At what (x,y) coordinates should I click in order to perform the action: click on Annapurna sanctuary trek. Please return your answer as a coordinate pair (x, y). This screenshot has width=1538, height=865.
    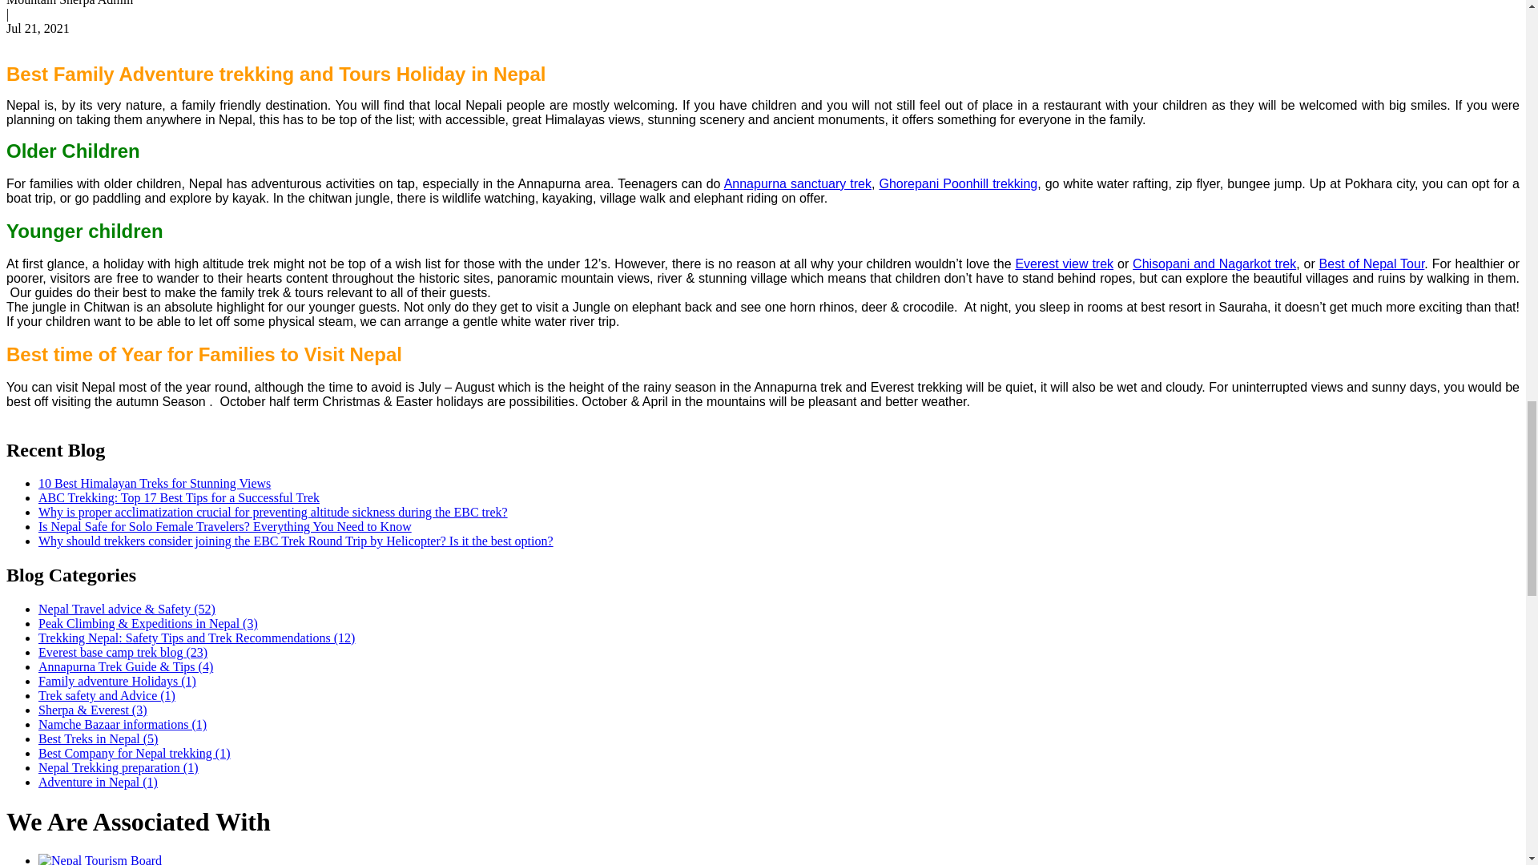
    Looking at the image, I should click on (798, 183).